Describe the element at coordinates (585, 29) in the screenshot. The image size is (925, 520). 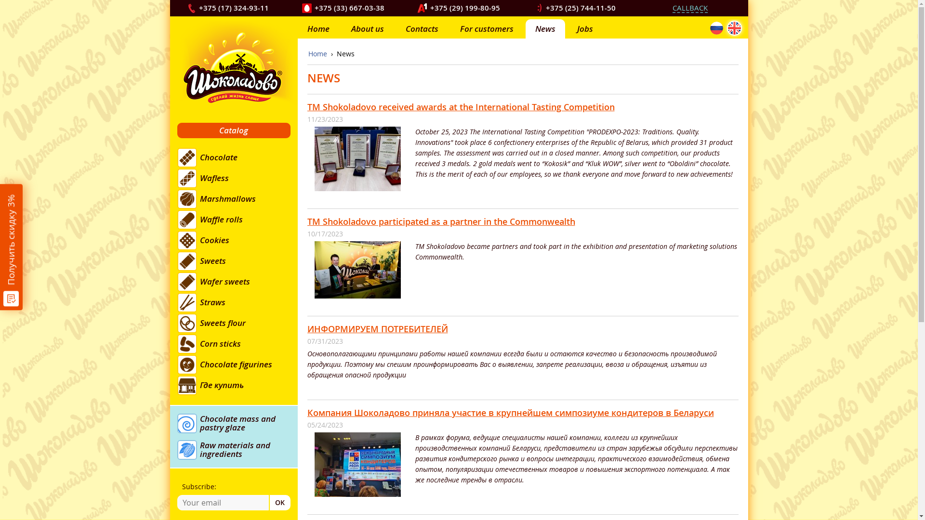
I see `Jobs` at that location.